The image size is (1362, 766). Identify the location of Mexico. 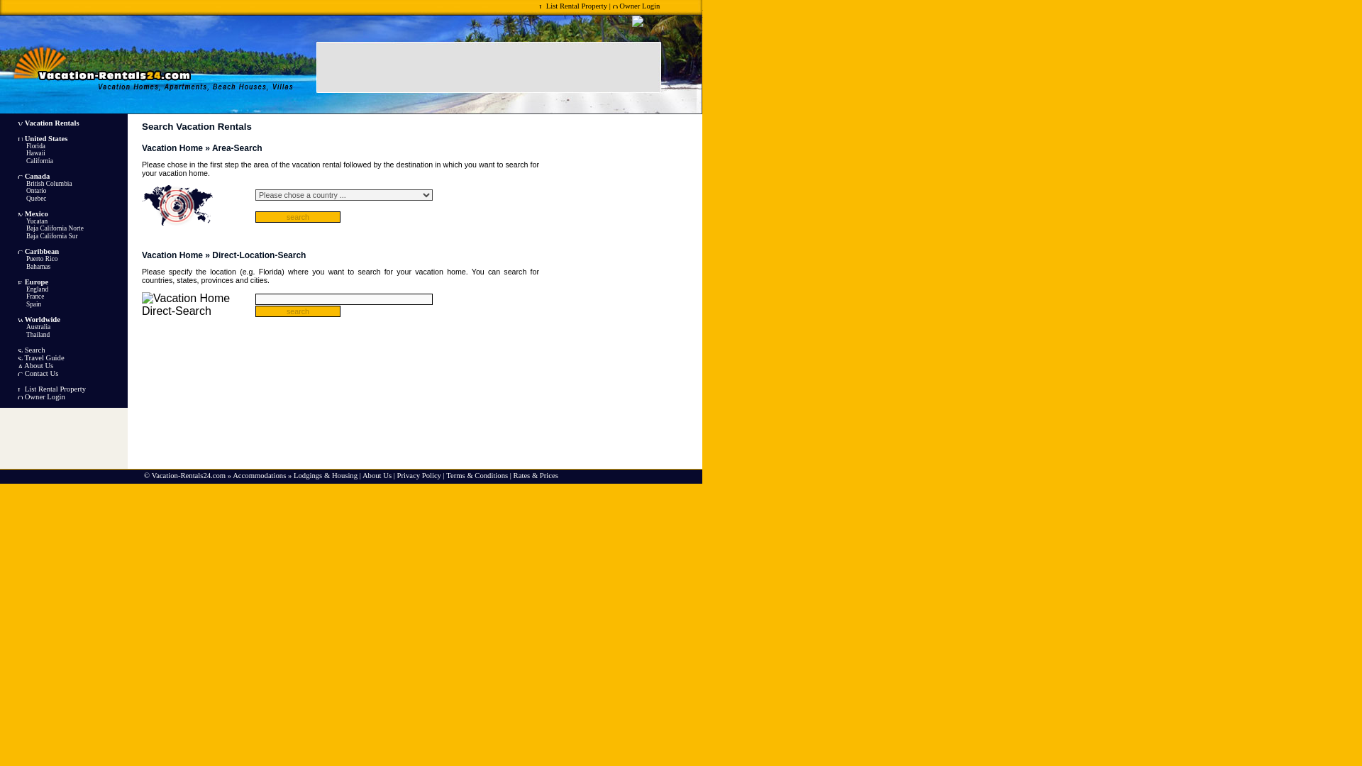
(35, 213).